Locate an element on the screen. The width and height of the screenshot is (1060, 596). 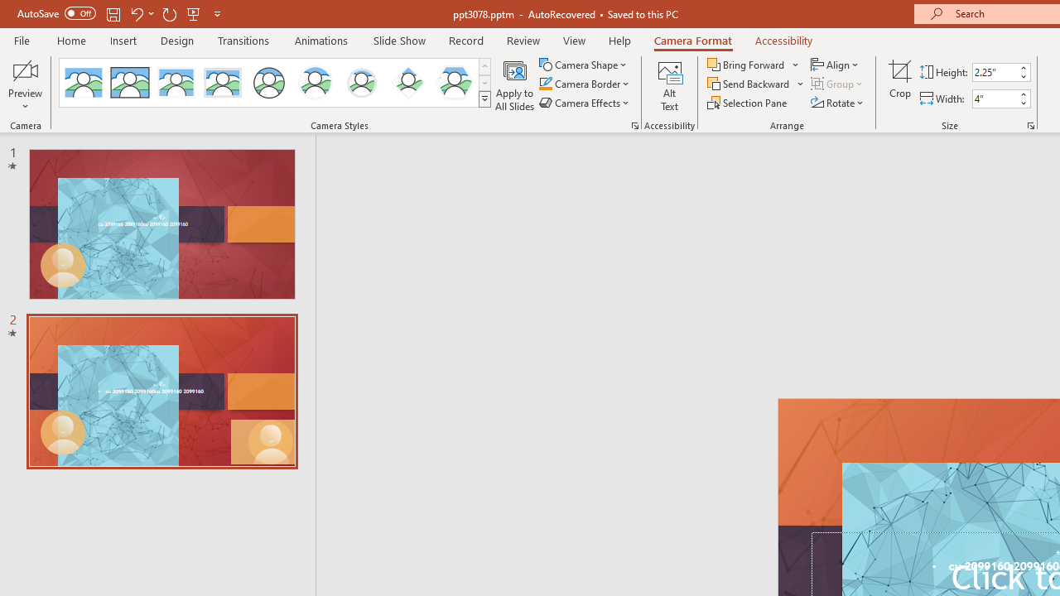
Enable Camera Preview is located at coordinates (25, 70).